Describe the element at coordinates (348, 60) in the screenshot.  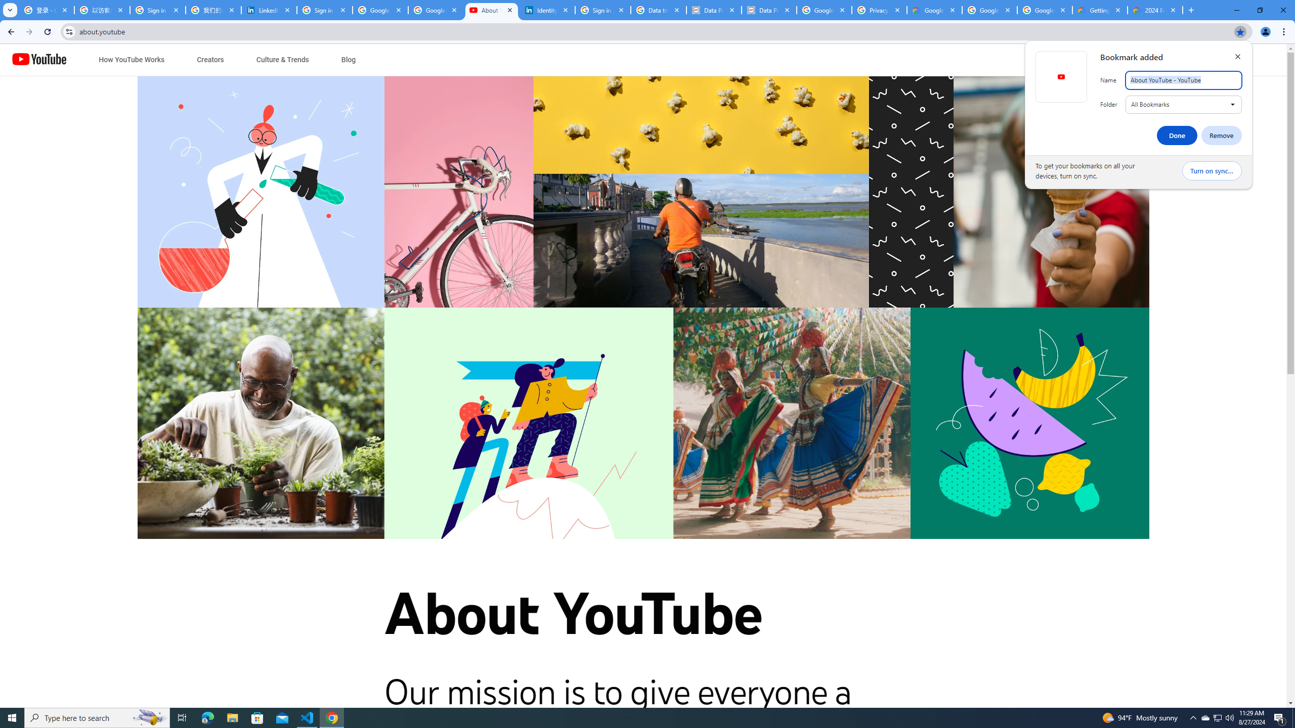
I see `Blog` at that location.